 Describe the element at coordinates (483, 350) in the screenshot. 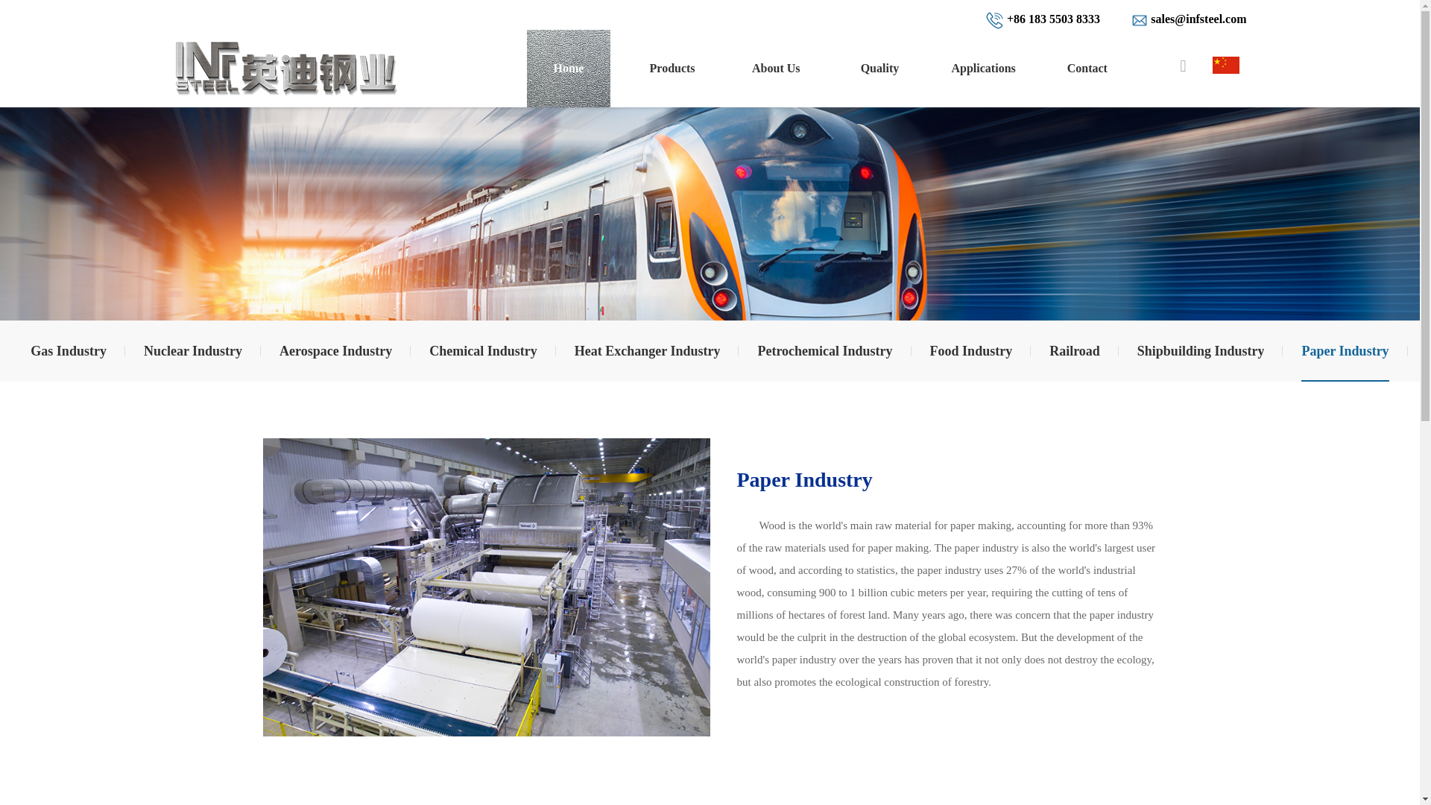

I see `Chemical Industry` at that location.